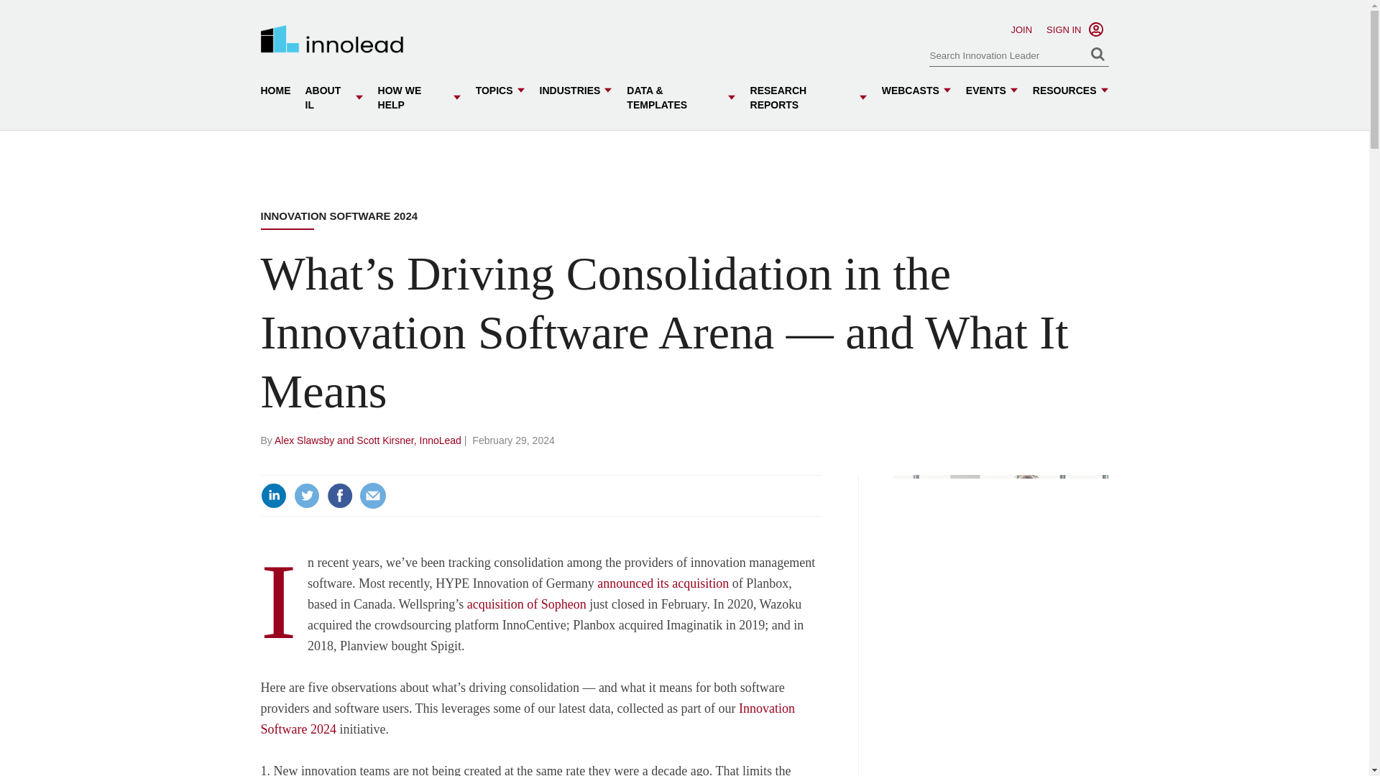  What do you see at coordinates (500, 91) in the screenshot?
I see `TOPICS` at bounding box center [500, 91].